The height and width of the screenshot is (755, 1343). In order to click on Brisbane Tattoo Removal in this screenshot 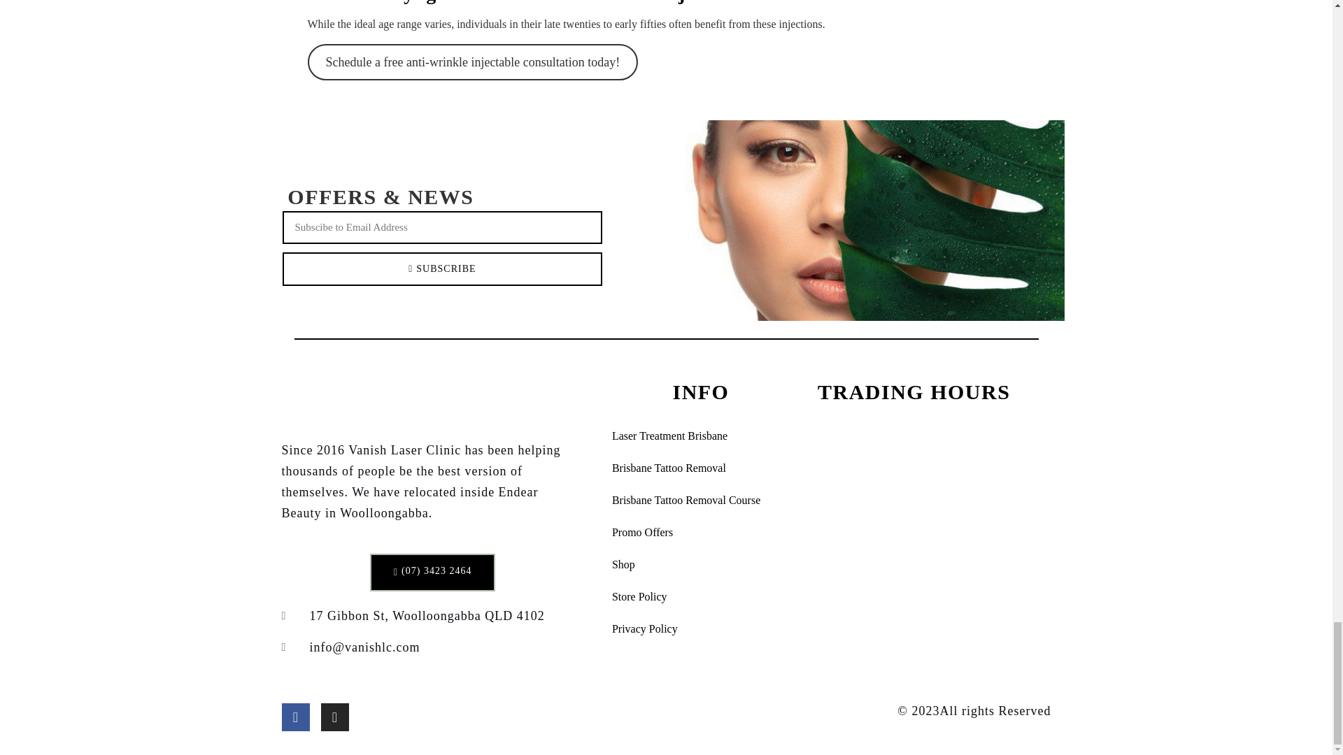, I will do `click(700, 468)`.